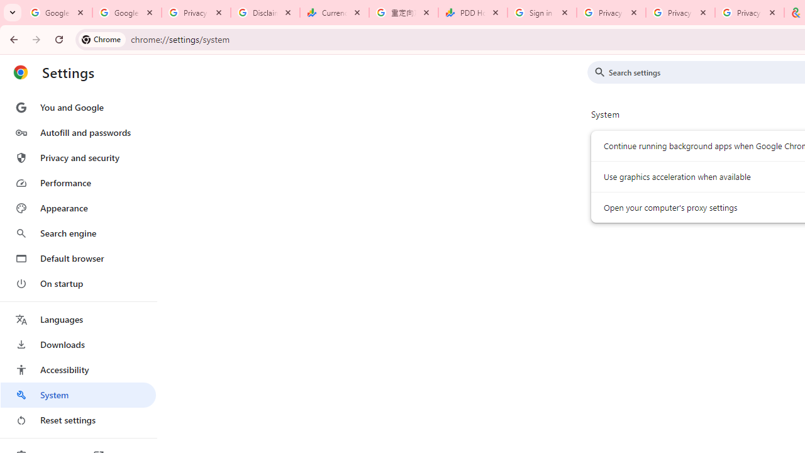 The height and width of the screenshot is (453, 805). I want to click on PDD Holdings Inc - ADR (PDD) Price & News - Google Finance, so click(473, 13).